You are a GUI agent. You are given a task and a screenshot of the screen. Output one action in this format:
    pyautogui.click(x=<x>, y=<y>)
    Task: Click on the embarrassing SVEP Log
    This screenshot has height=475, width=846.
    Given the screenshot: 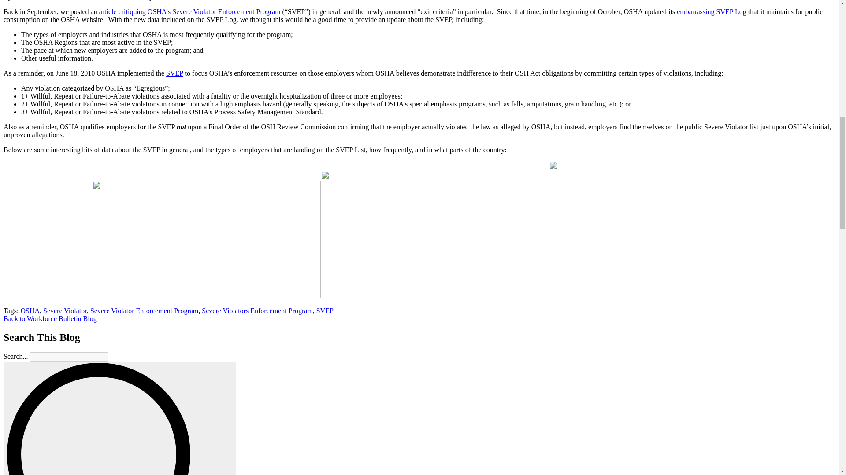 What is the action you would take?
    pyautogui.click(x=711, y=11)
    